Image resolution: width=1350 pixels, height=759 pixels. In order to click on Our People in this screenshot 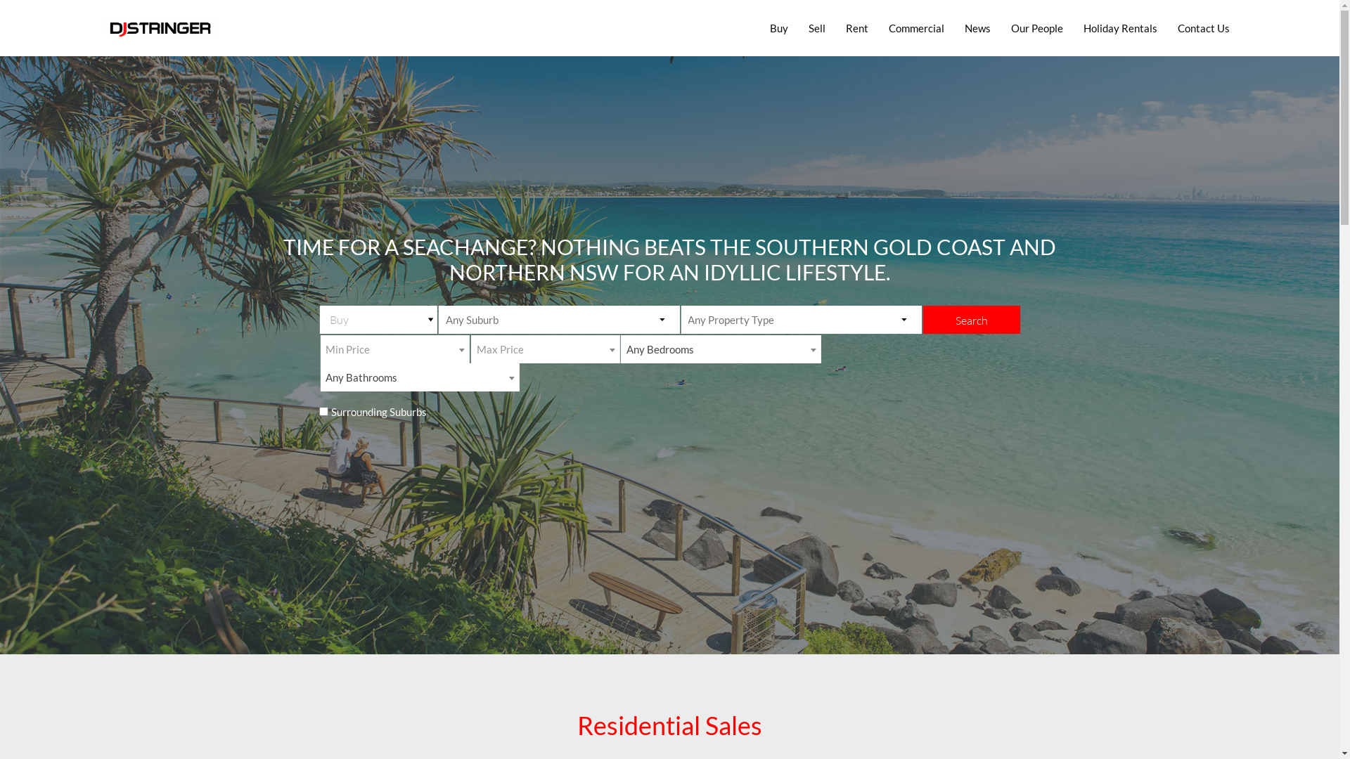, I will do `click(1037, 28)`.